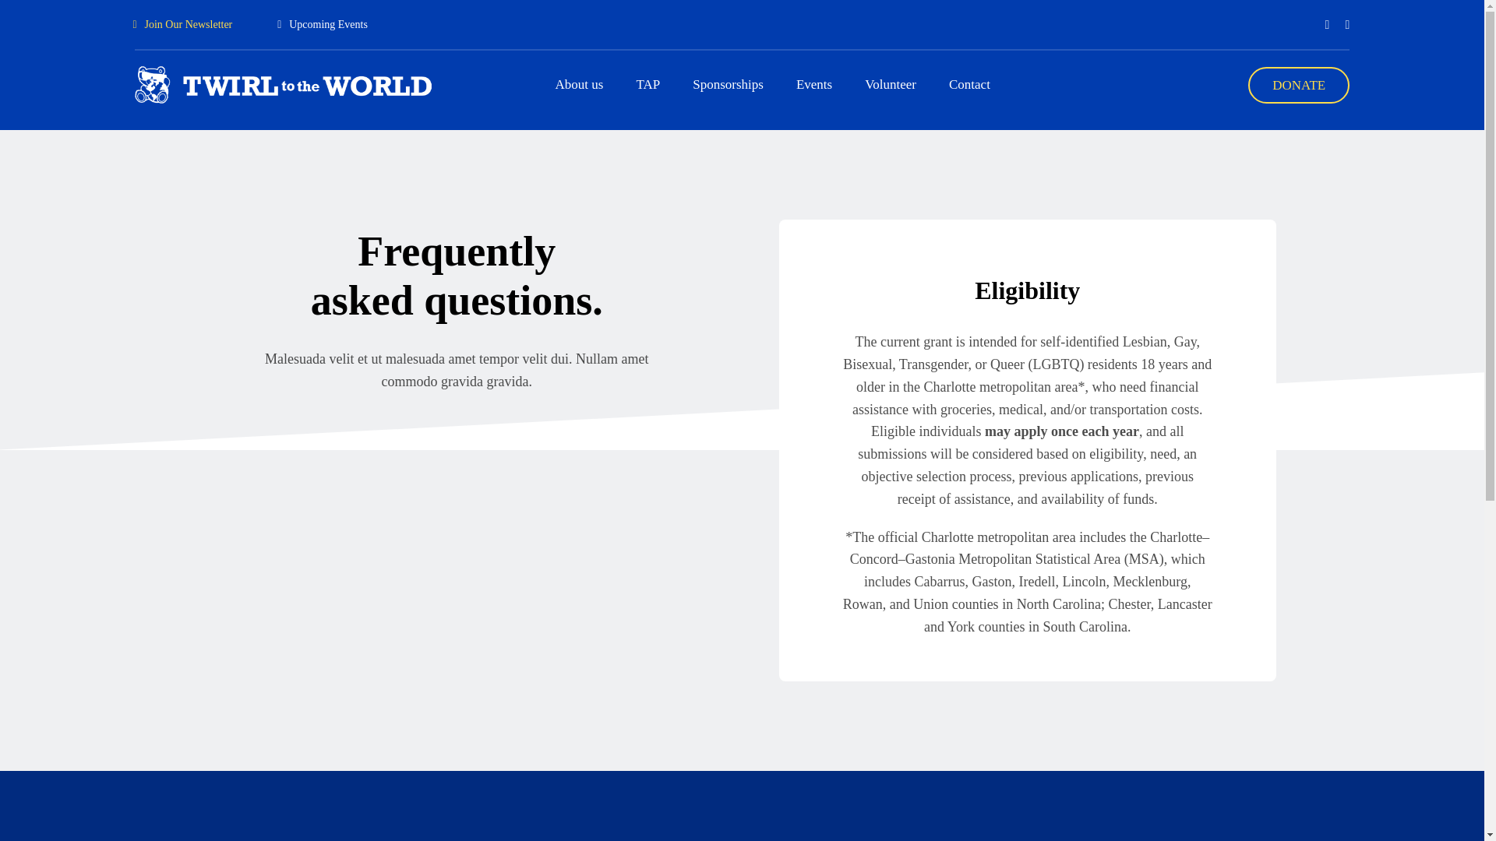  Describe the element at coordinates (183, 23) in the screenshot. I see `Join Our Newsletter` at that location.